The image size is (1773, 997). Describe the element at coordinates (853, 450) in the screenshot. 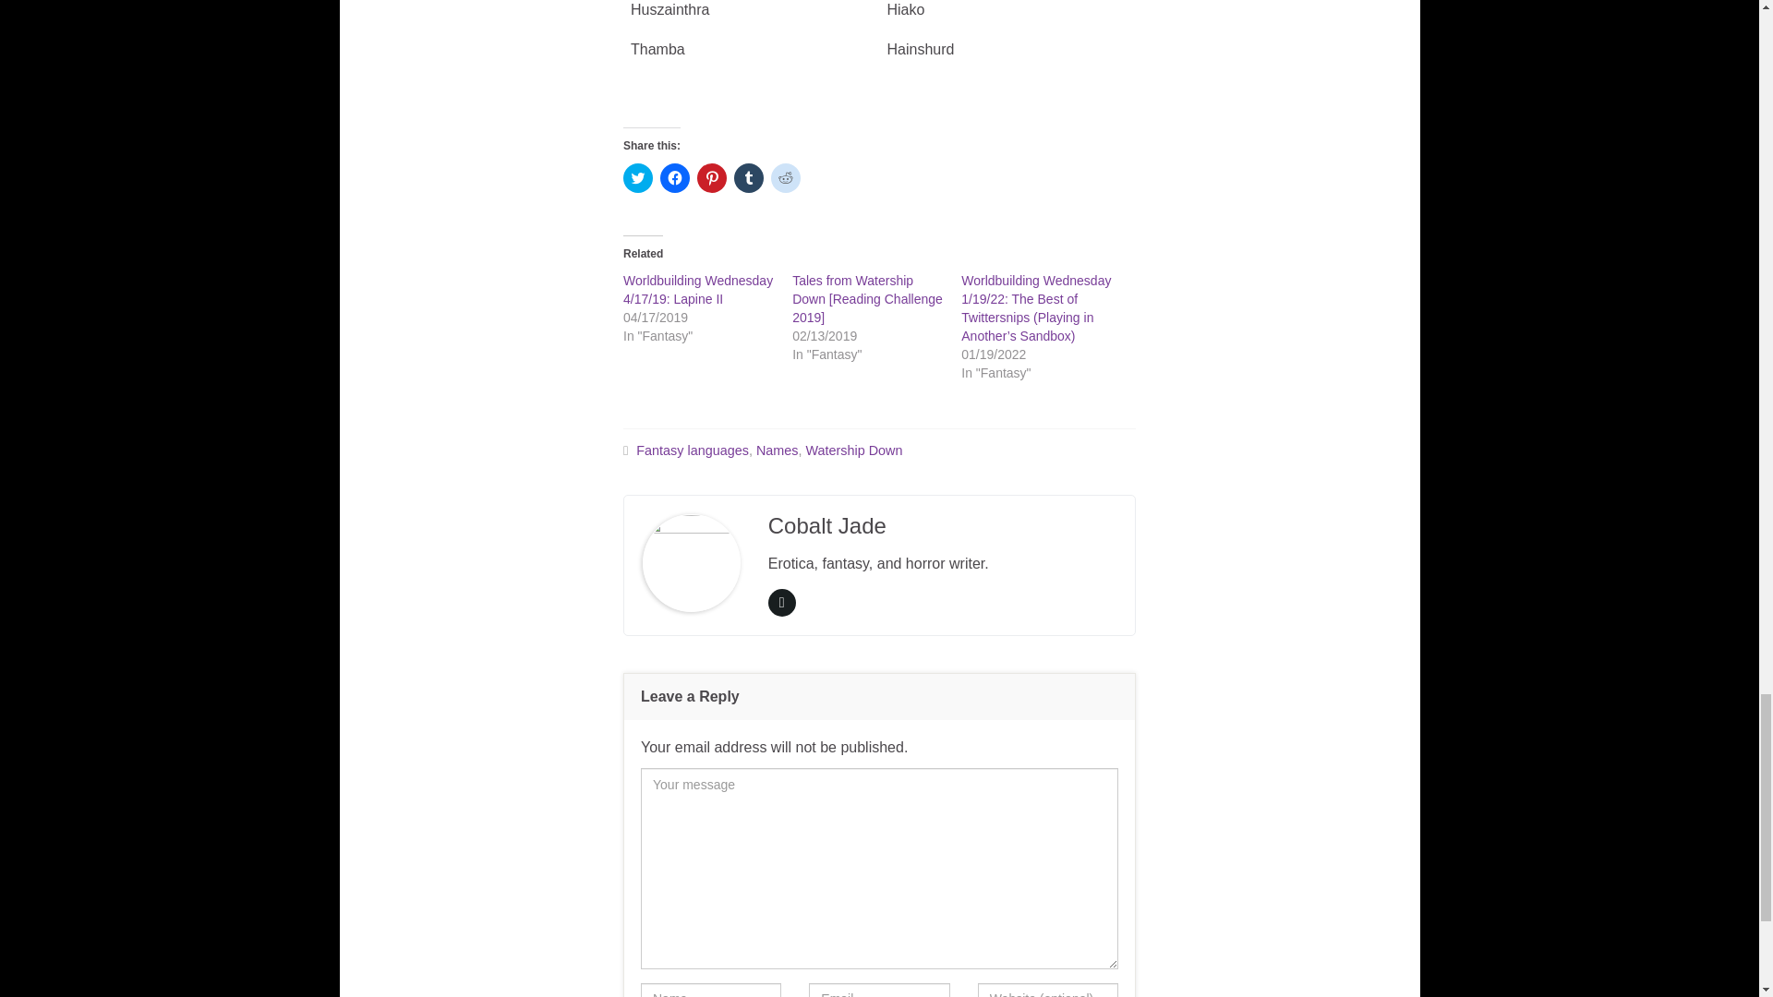

I see `Watership Down` at that location.